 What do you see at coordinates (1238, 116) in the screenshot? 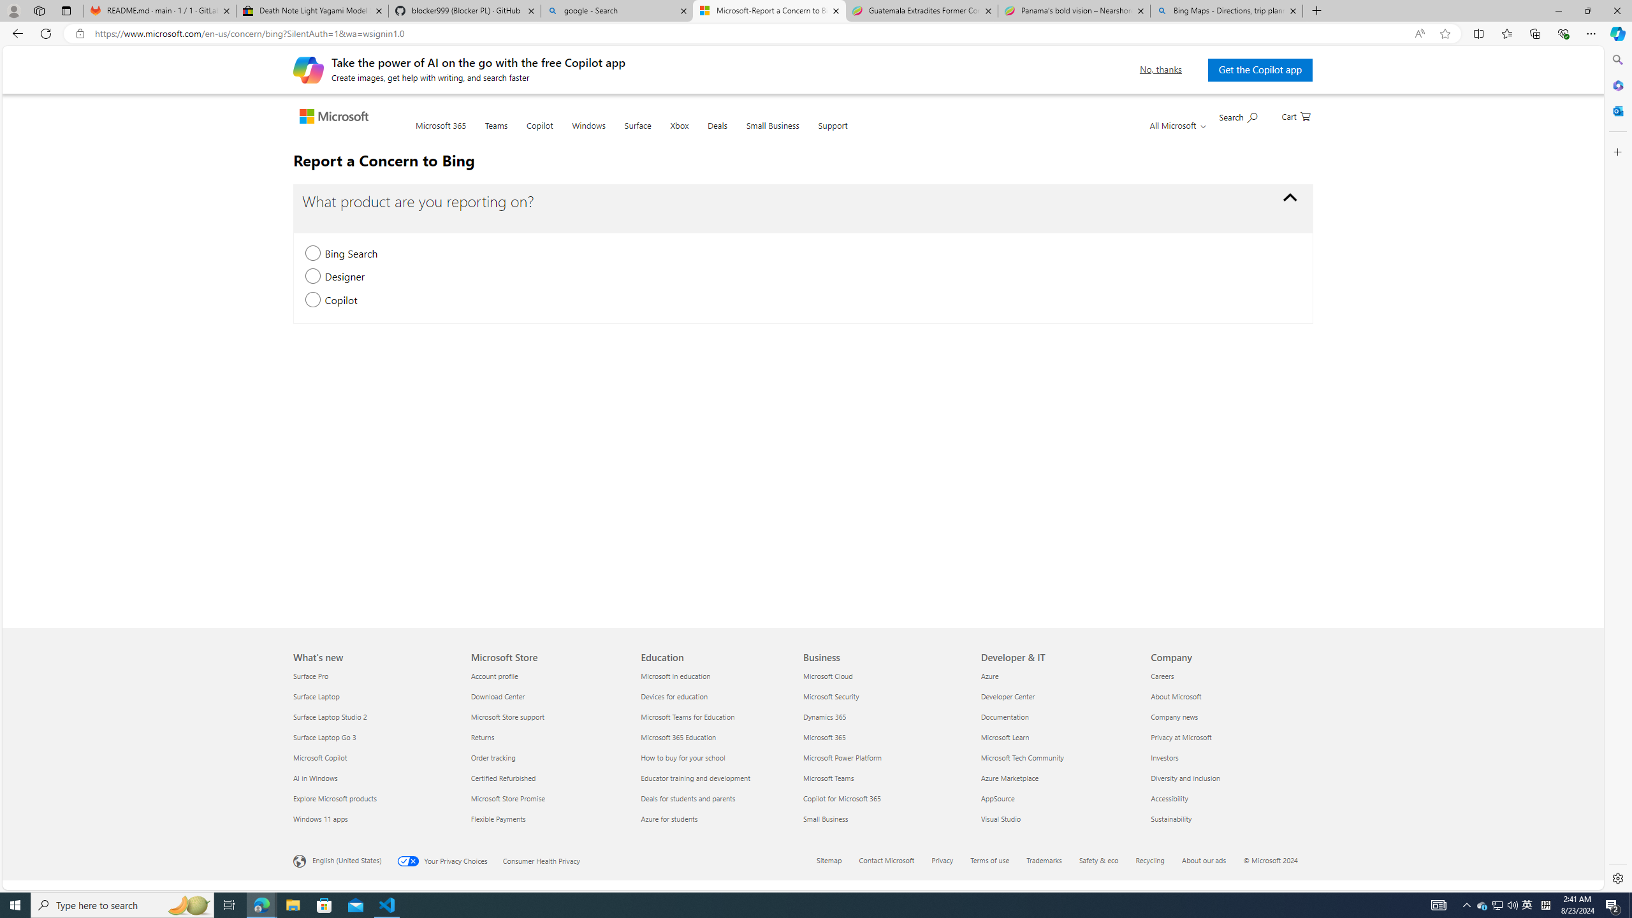
I see `Search Microsoft.com` at bounding box center [1238, 116].